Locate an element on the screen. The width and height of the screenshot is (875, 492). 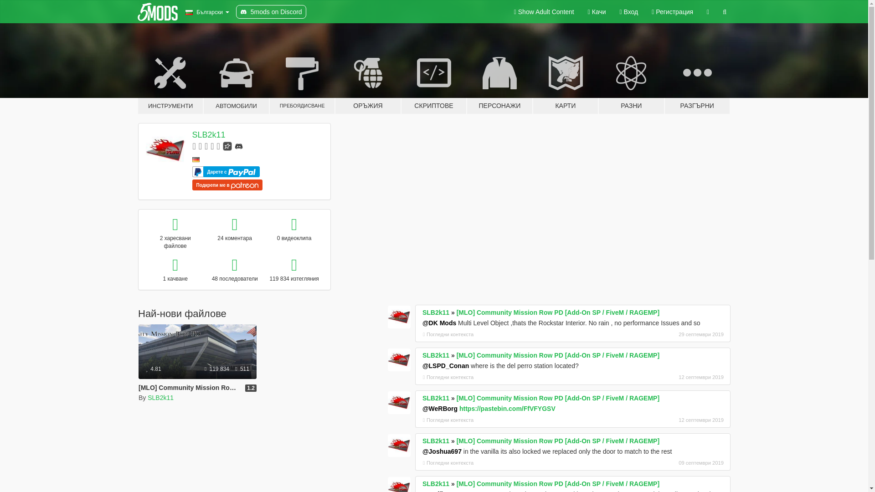
5mods on Discord is located at coordinates (271, 12).